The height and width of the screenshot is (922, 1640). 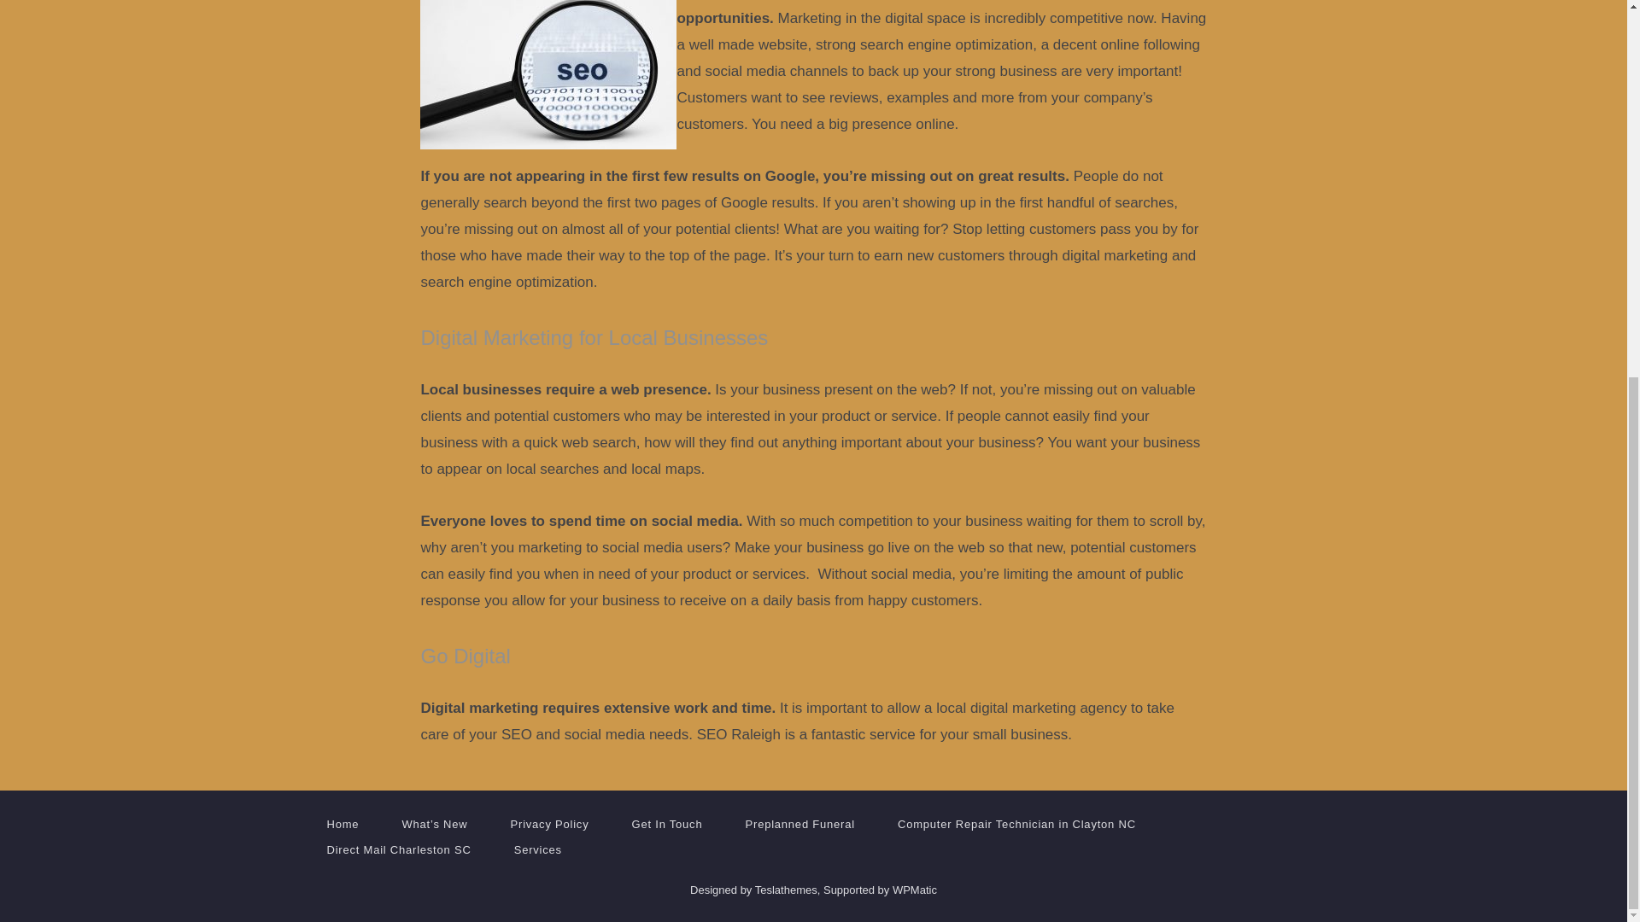 I want to click on Privacy Policy, so click(x=549, y=824).